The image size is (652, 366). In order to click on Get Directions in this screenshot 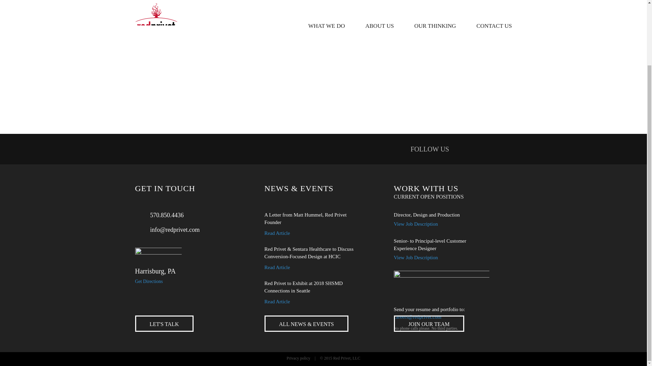, I will do `click(149, 281)`.